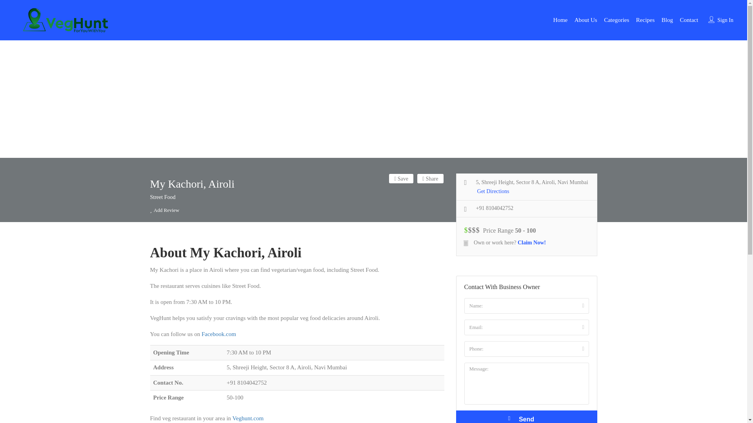 This screenshot has width=753, height=423. What do you see at coordinates (689, 20) in the screenshot?
I see `Contact` at bounding box center [689, 20].